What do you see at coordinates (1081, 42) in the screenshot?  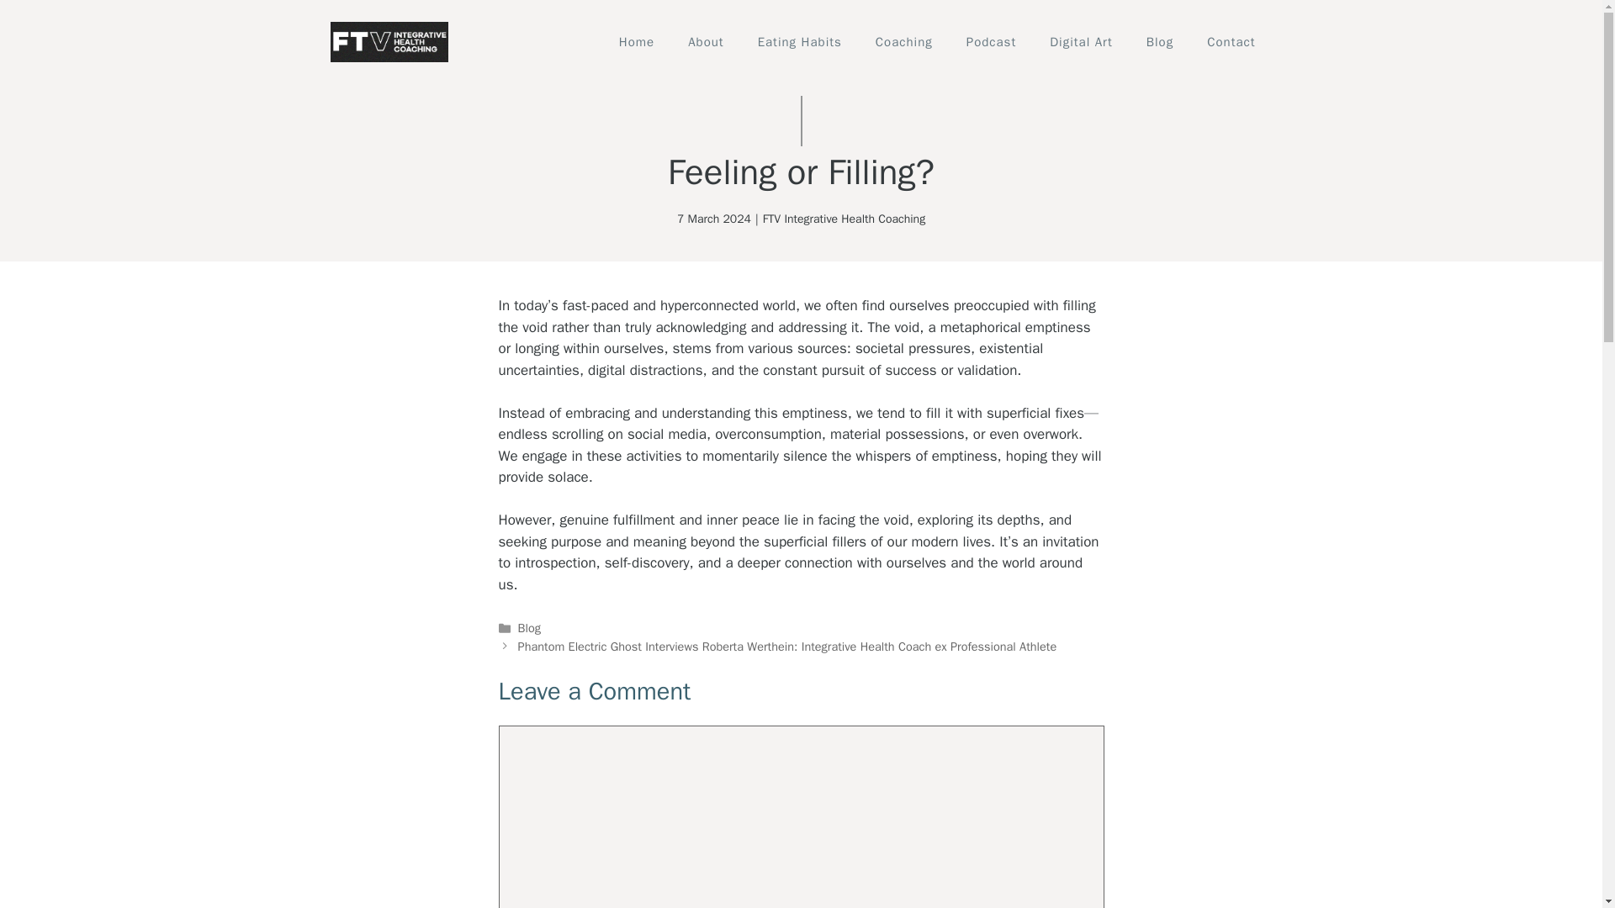 I see `Digital Art` at bounding box center [1081, 42].